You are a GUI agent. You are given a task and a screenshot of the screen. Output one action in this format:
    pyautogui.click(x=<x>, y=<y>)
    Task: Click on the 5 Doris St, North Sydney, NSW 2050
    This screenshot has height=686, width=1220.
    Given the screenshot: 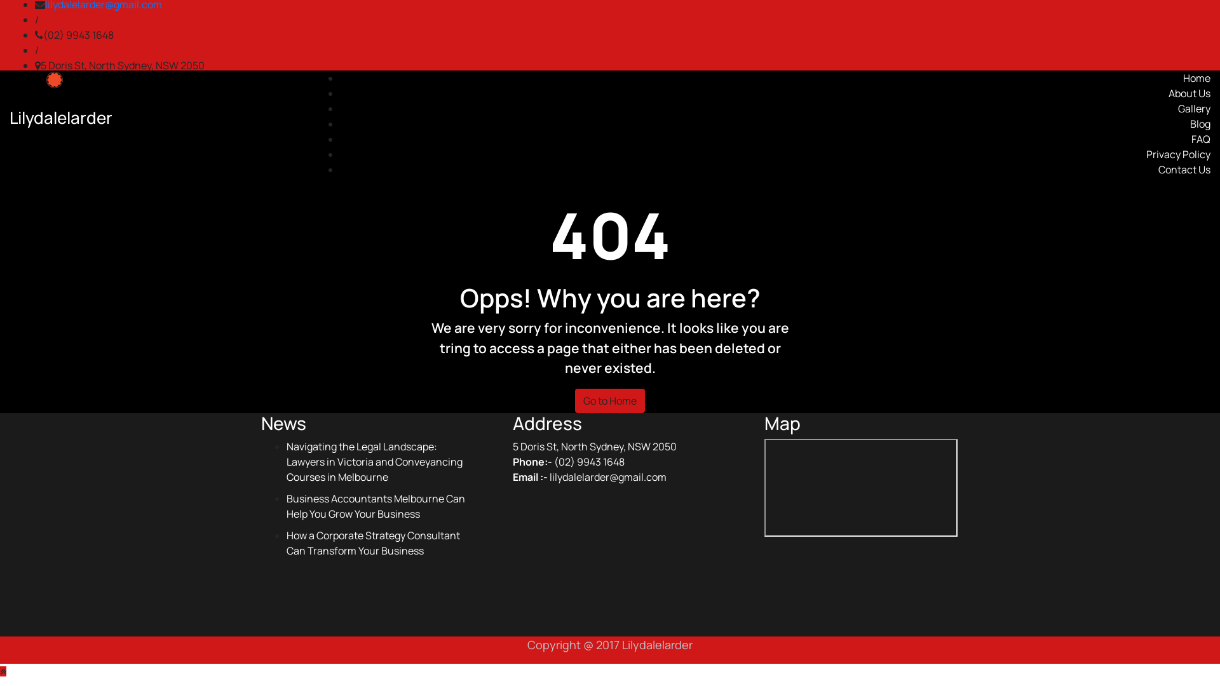 What is the action you would take?
    pyautogui.click(x=123, y=65)
    